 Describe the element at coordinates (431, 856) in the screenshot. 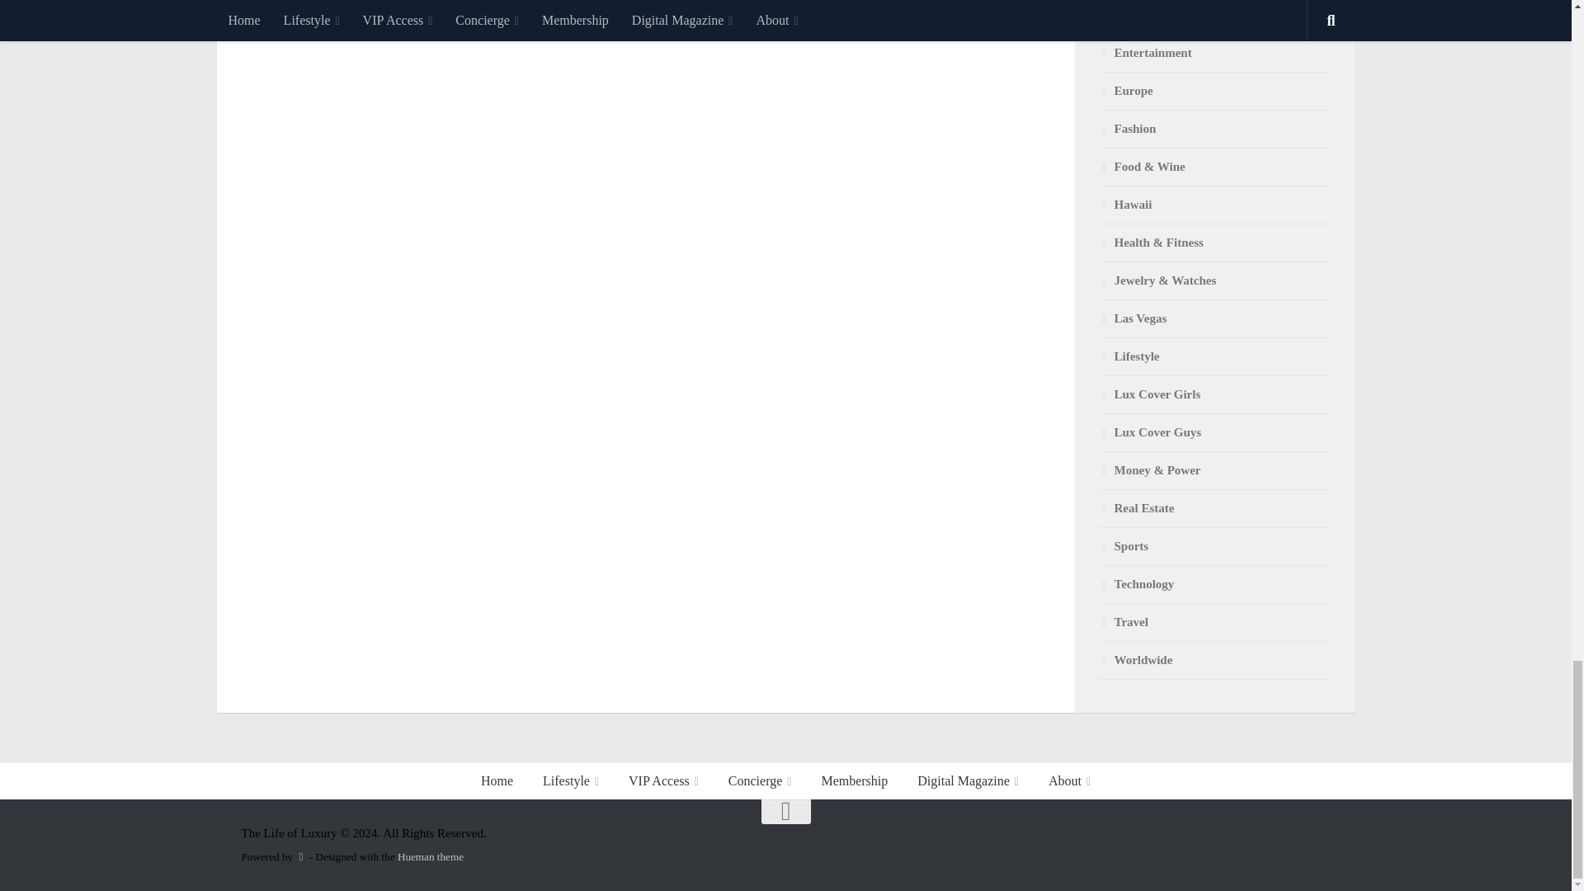

I see `Hueman theme` at that location.